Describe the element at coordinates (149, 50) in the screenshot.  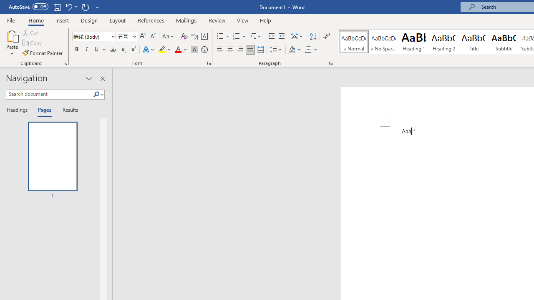
I see `Text Effects and Typography` at that location.